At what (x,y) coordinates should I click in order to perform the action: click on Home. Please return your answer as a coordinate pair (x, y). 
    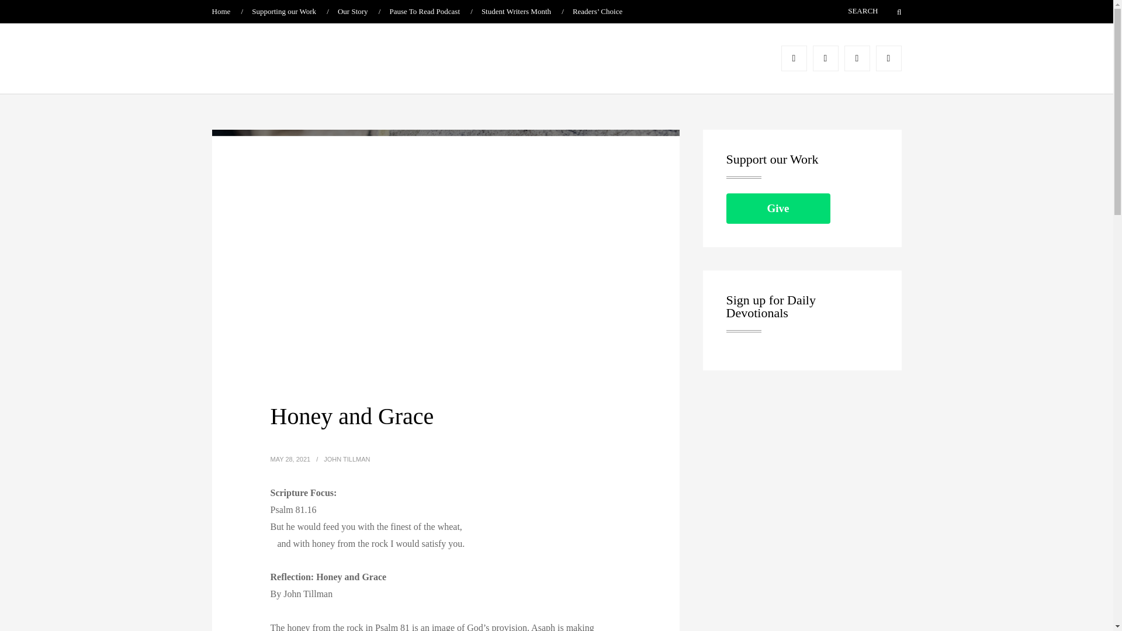
    Looking at the image, I should click on (221, 11).